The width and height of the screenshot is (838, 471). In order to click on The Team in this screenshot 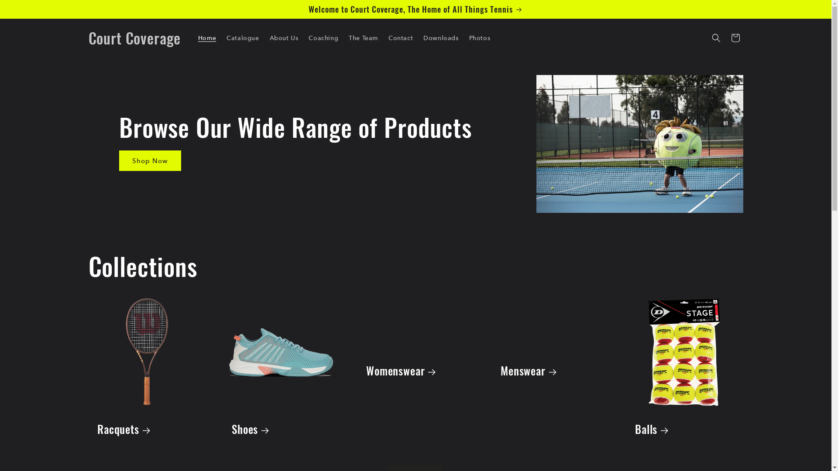, I will do `click(363, 38)`.